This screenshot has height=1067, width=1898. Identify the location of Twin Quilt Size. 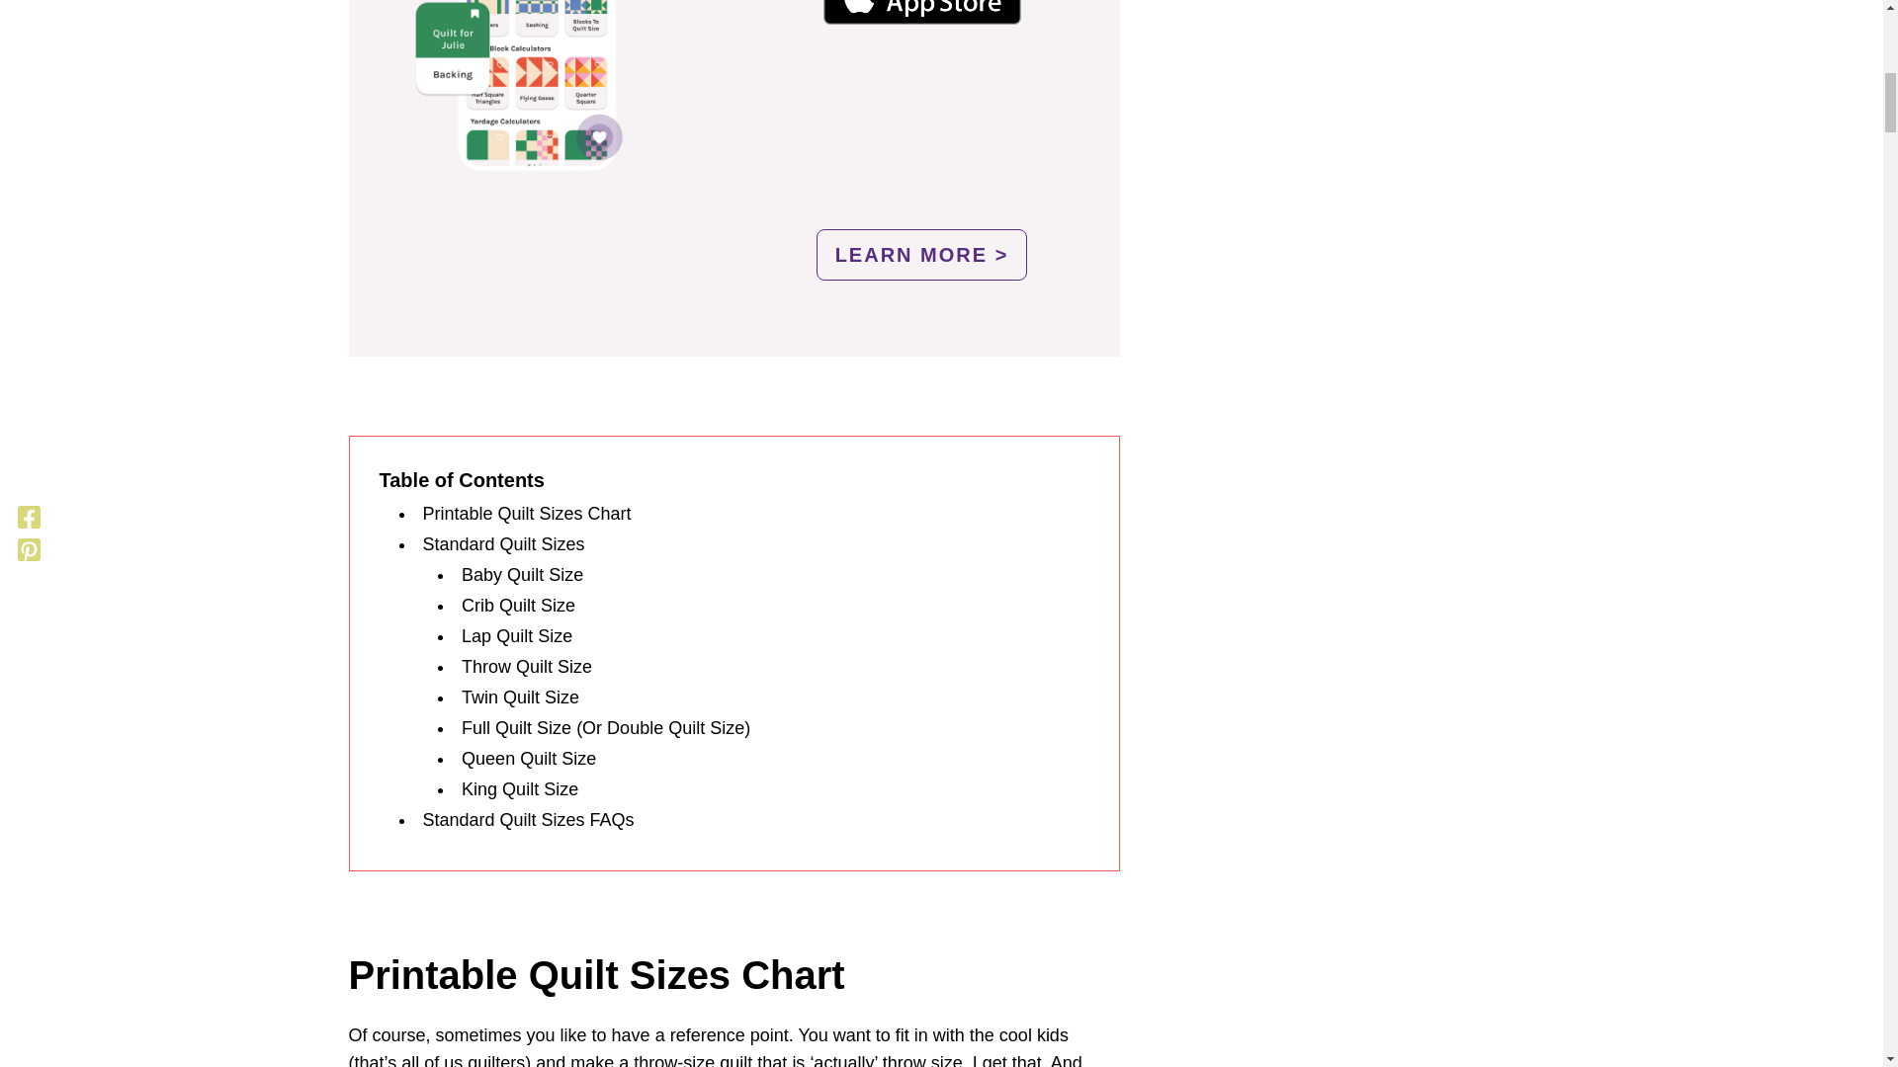
(520, 698).